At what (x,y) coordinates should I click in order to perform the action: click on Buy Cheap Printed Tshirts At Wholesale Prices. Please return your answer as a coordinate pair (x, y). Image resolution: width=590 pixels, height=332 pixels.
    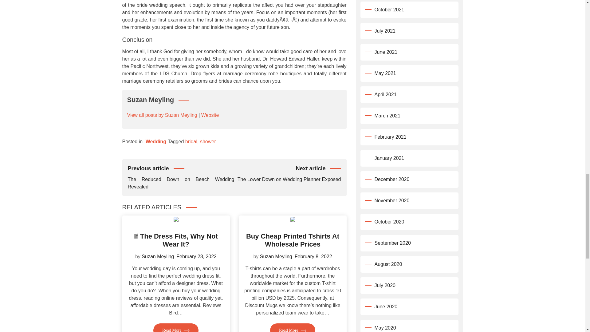
    Looking at the image, I should click on (293, 240).